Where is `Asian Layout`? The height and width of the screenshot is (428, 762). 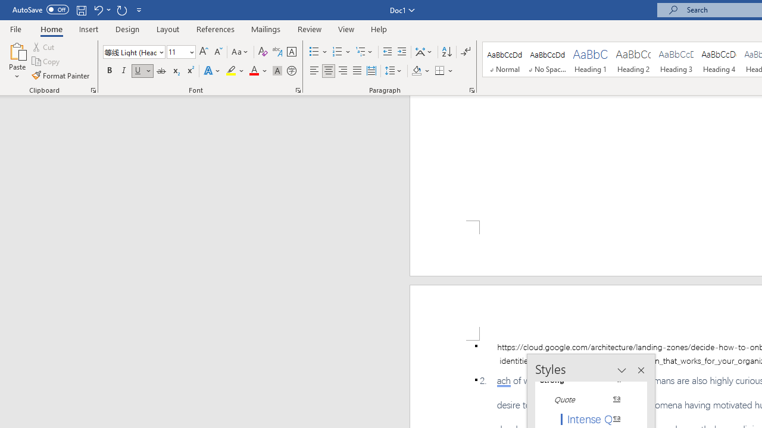
Asian Layout is located at coordinates (424, 52).